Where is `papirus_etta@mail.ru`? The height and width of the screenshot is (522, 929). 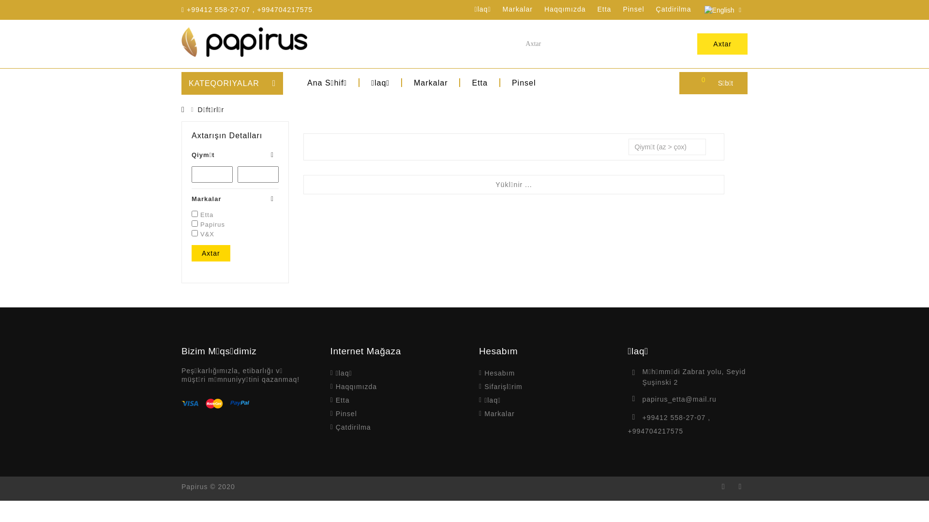 papirus_etta@mail.ru is located at coordinates (679, 399).